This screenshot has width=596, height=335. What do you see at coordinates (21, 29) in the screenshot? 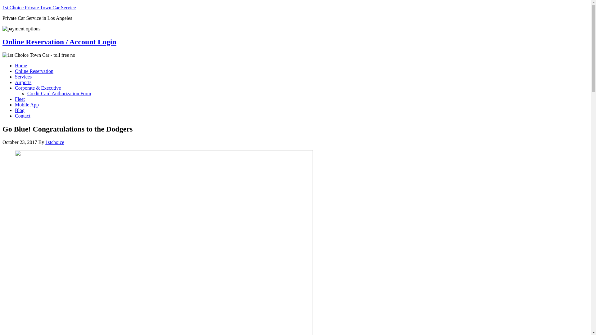
I see `payment options` at bounding box center [21, 29].